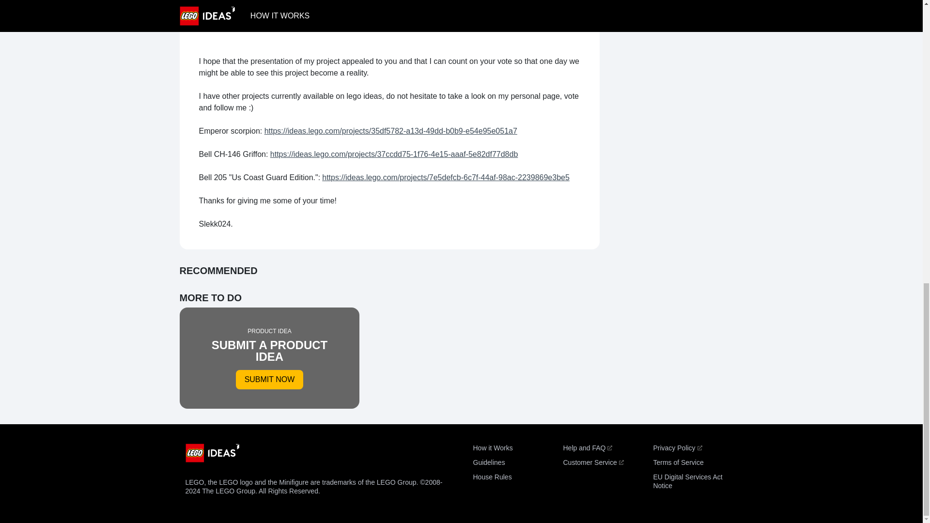 This screenshot has width=930, height=523. I want to click on EU Digital Services Act Notice, so click(492, 447).